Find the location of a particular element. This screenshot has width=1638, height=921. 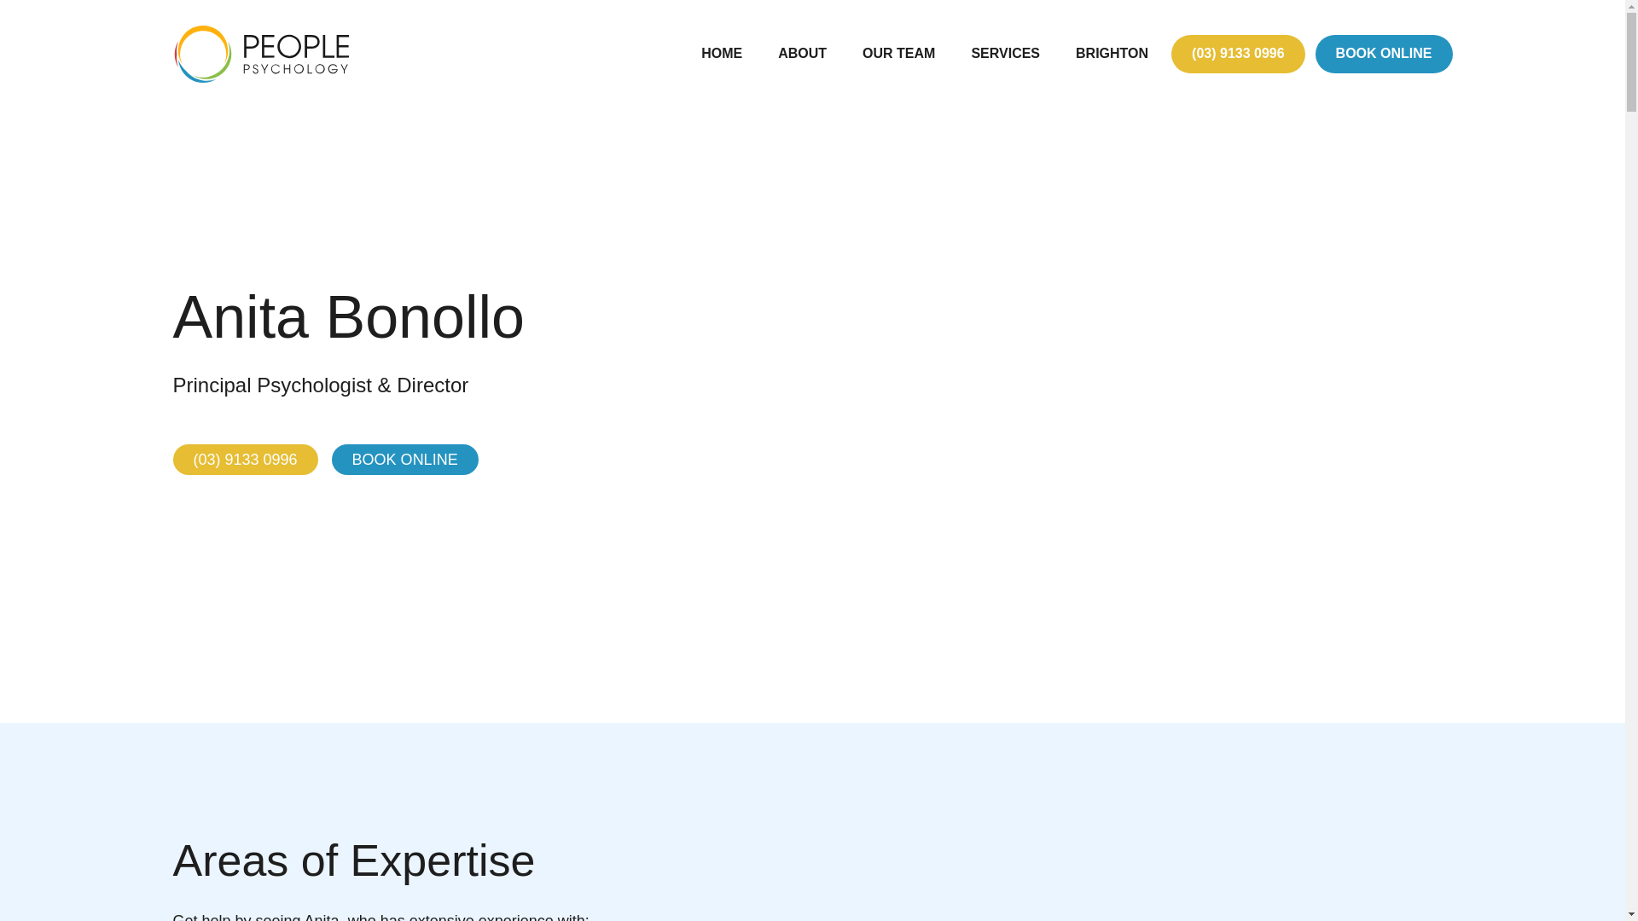

Brighton is located at coordinates (1112, 53).